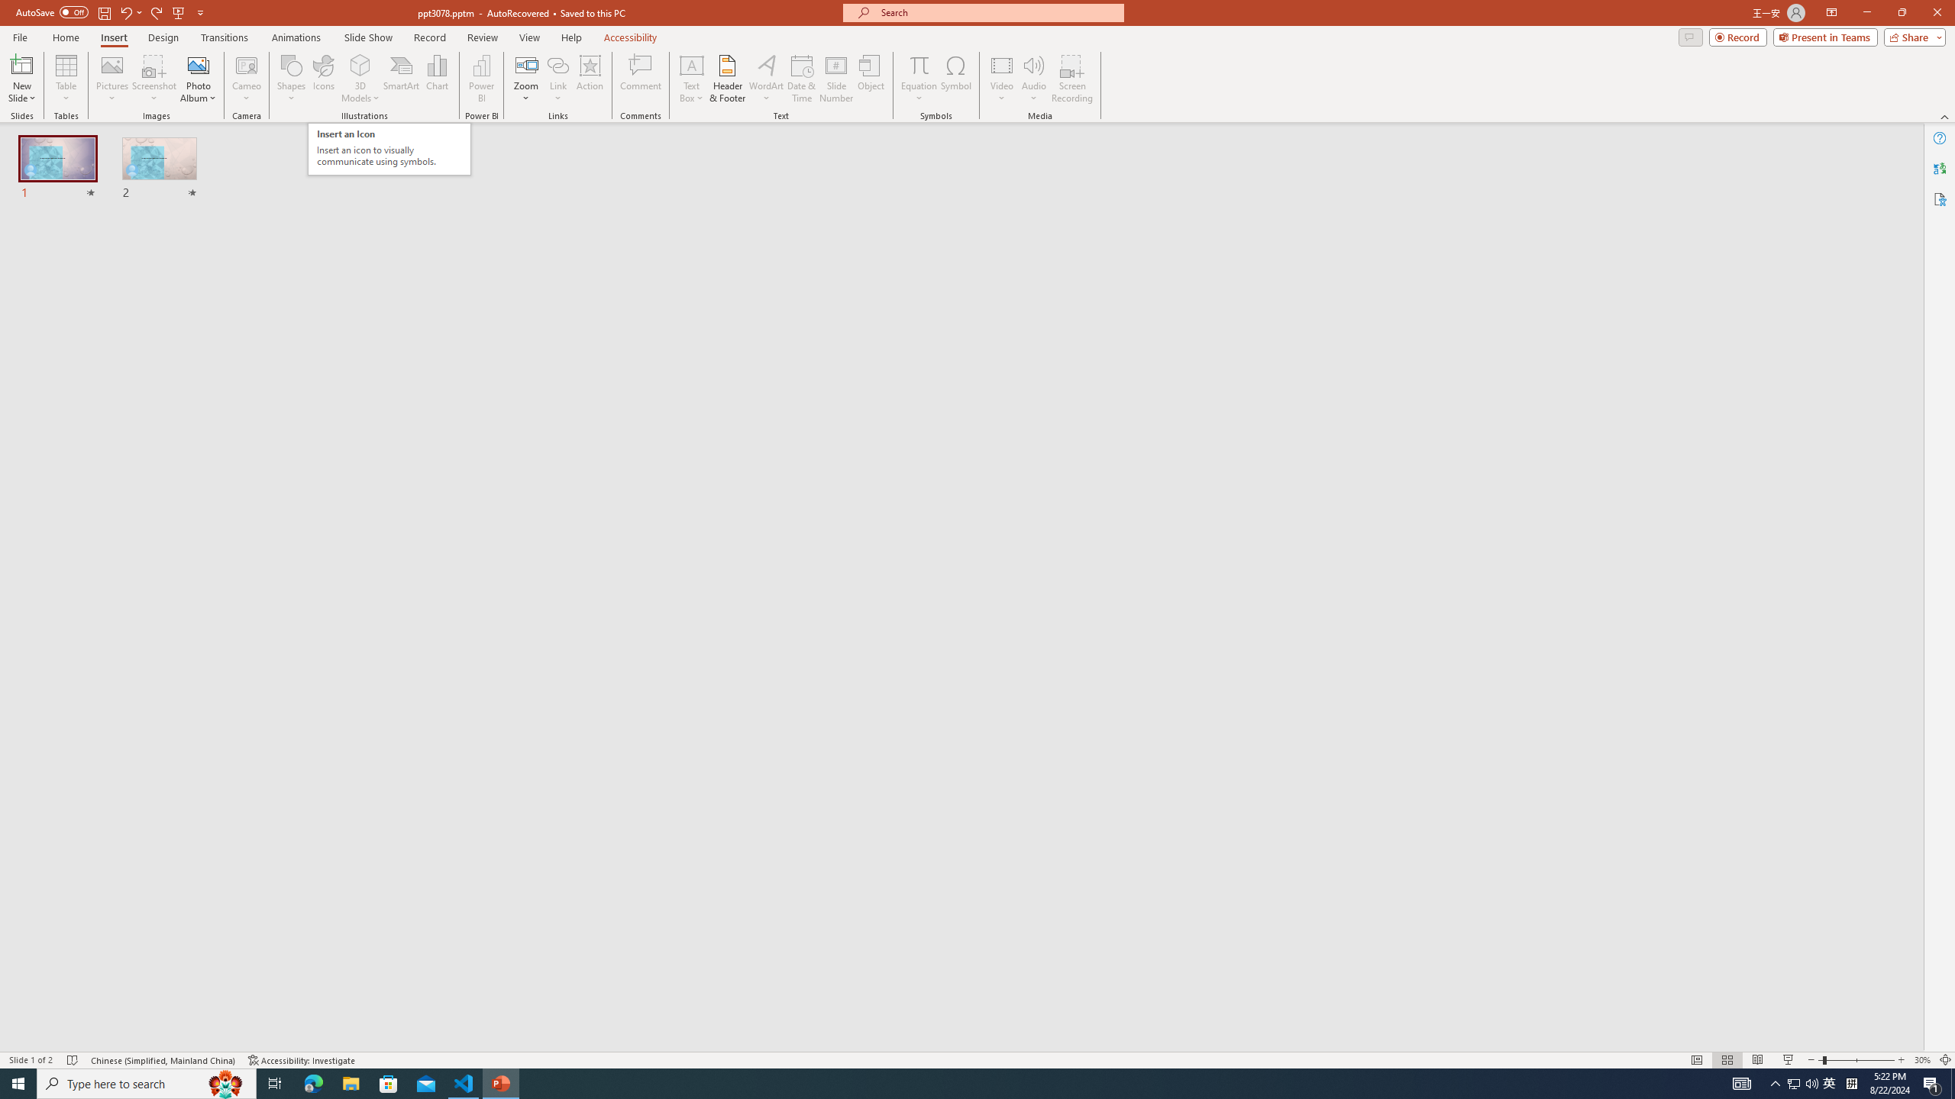 The width and height of the screenshot is (1955, 1099). What do you see at coordinates (360, 65) in the screenshot?
I see `3D Models` at bounding box center [360, 65].